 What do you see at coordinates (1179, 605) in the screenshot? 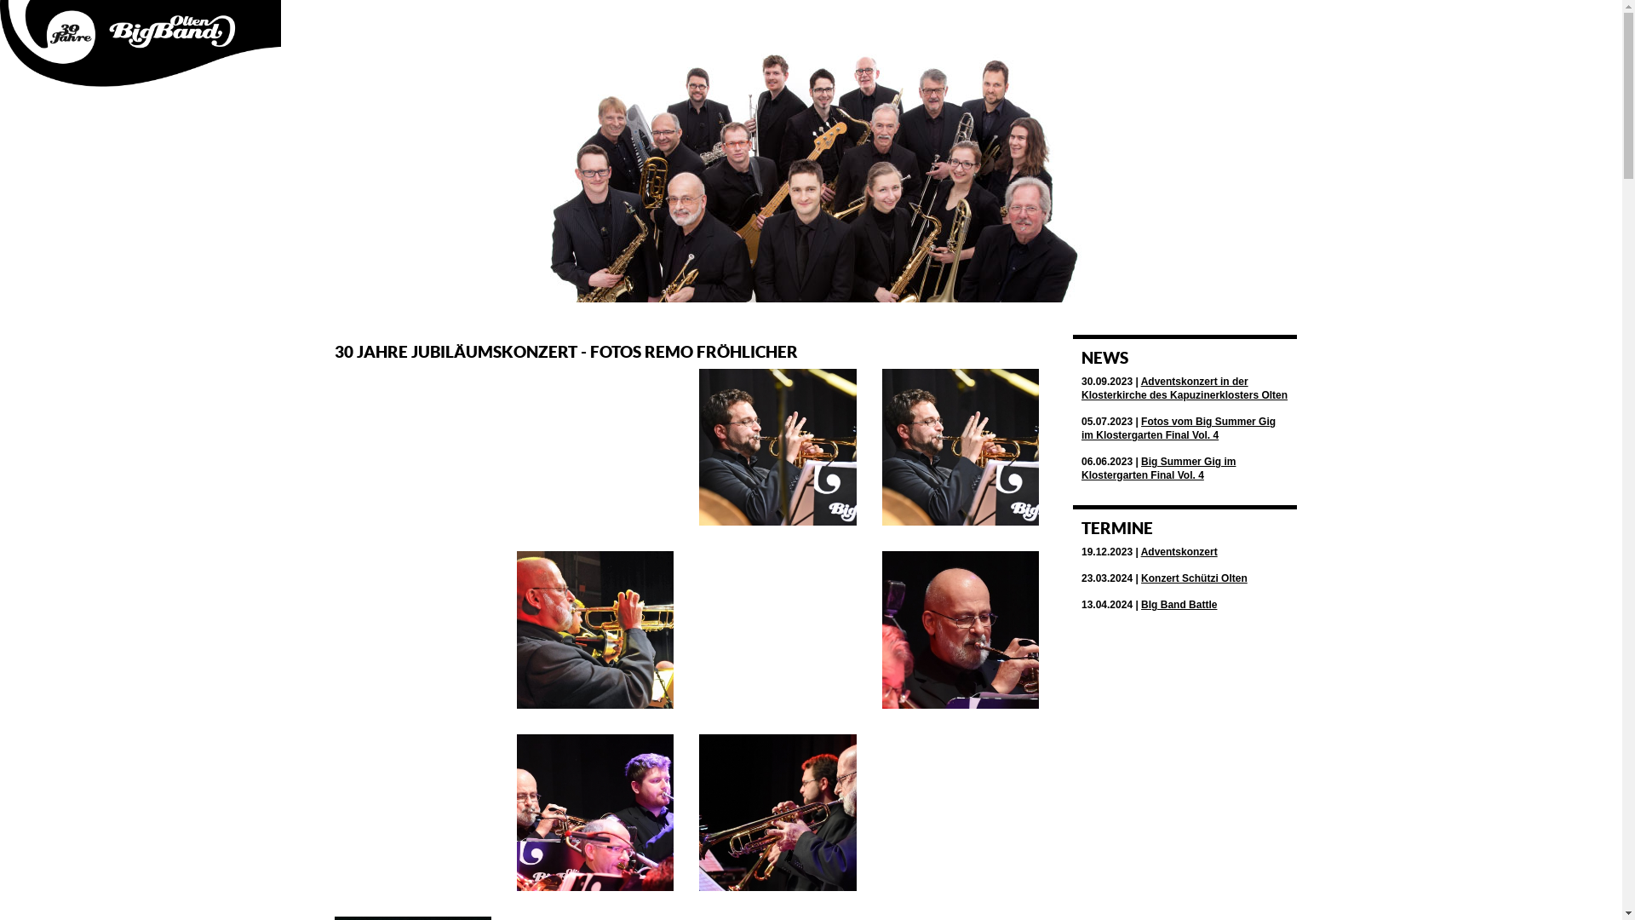
I see `BIg Band Battle` at bounding box center [1179, 605].